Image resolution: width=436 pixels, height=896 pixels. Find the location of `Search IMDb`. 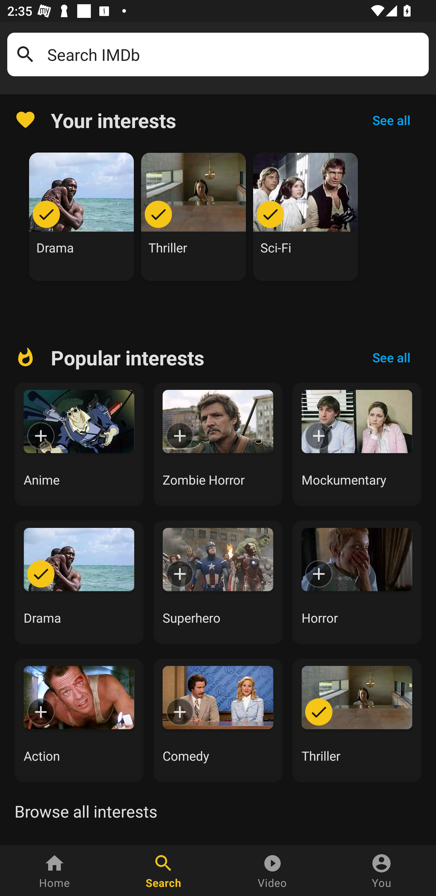

Search IMDb is located at coordinates (234, 54).